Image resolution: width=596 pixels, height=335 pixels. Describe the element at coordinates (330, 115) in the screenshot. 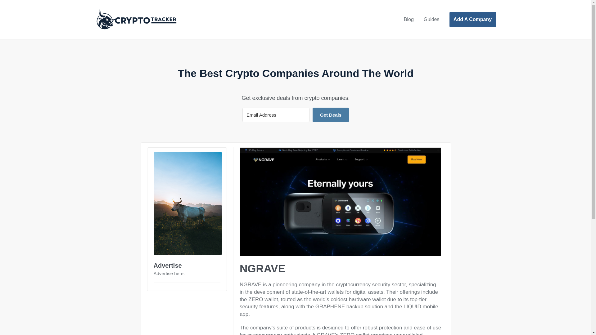

I see `Get Deals` at that location.